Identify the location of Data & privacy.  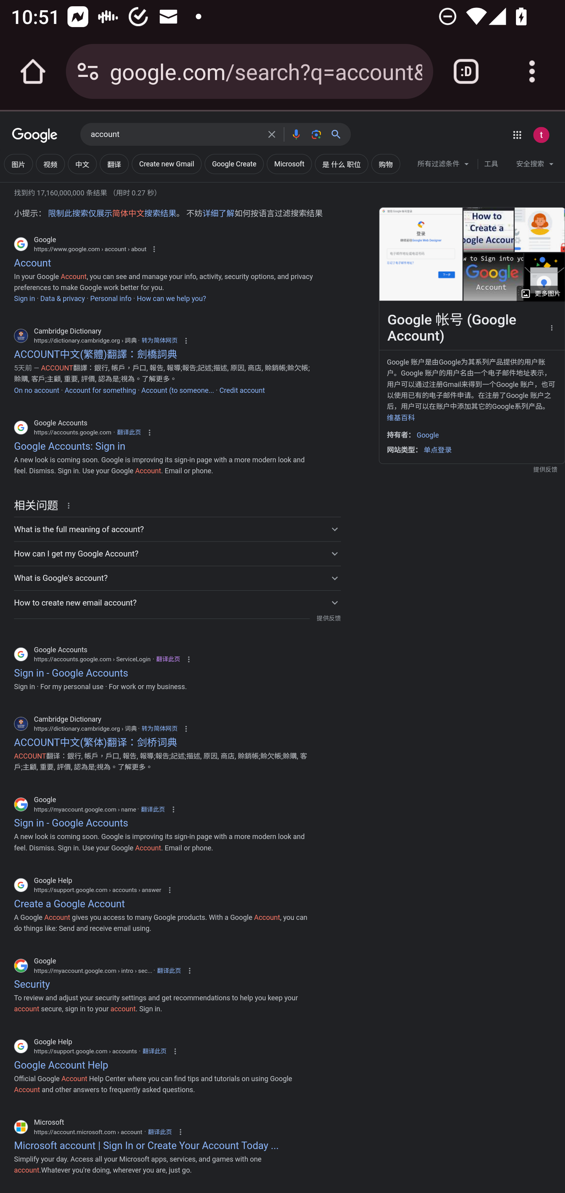
(63, 299).